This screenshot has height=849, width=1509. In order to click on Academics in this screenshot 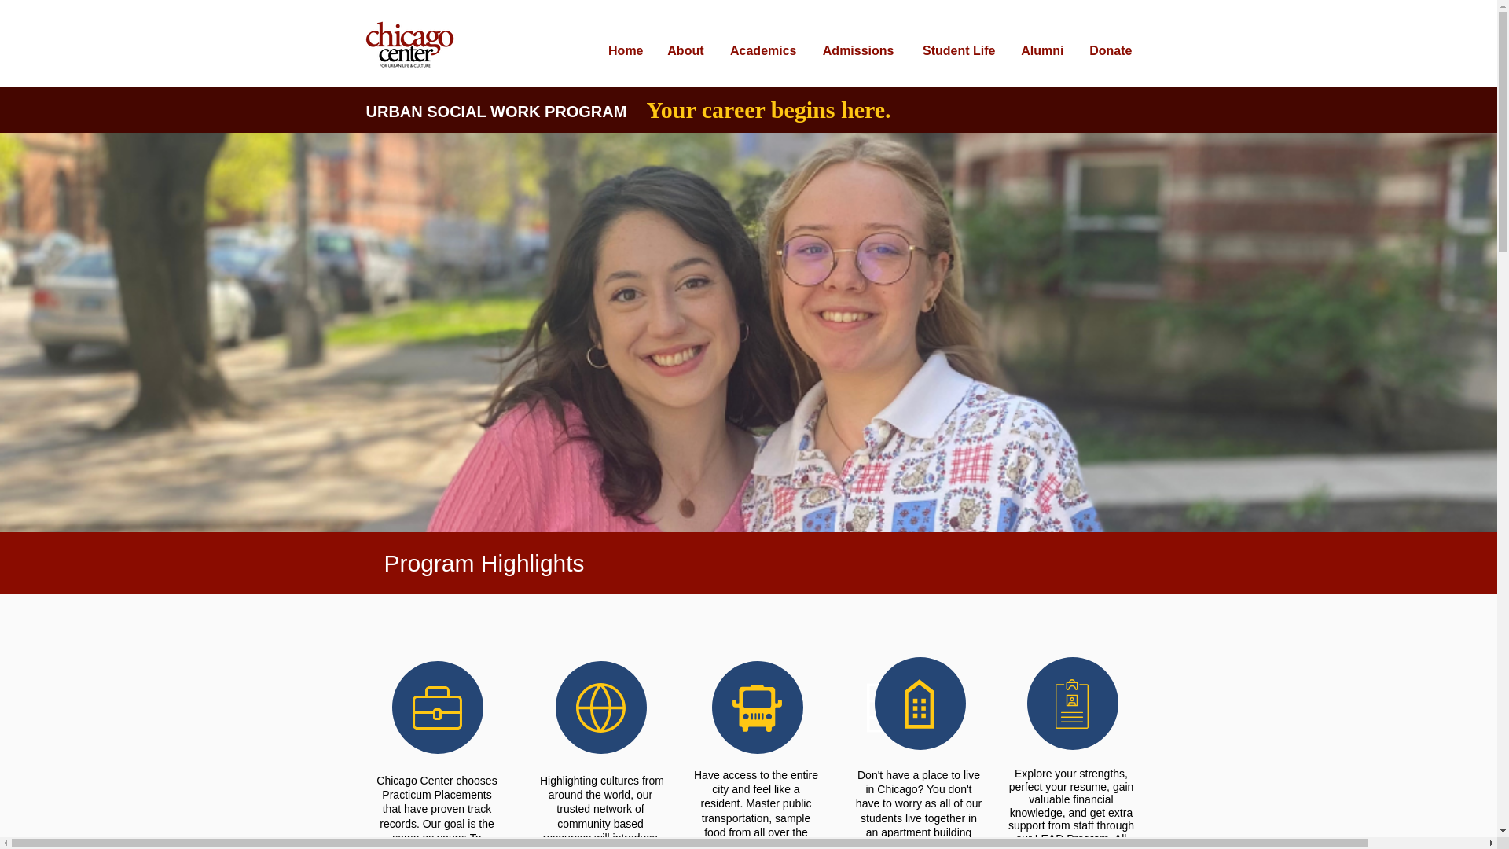, I will do `click(759, 44)`.